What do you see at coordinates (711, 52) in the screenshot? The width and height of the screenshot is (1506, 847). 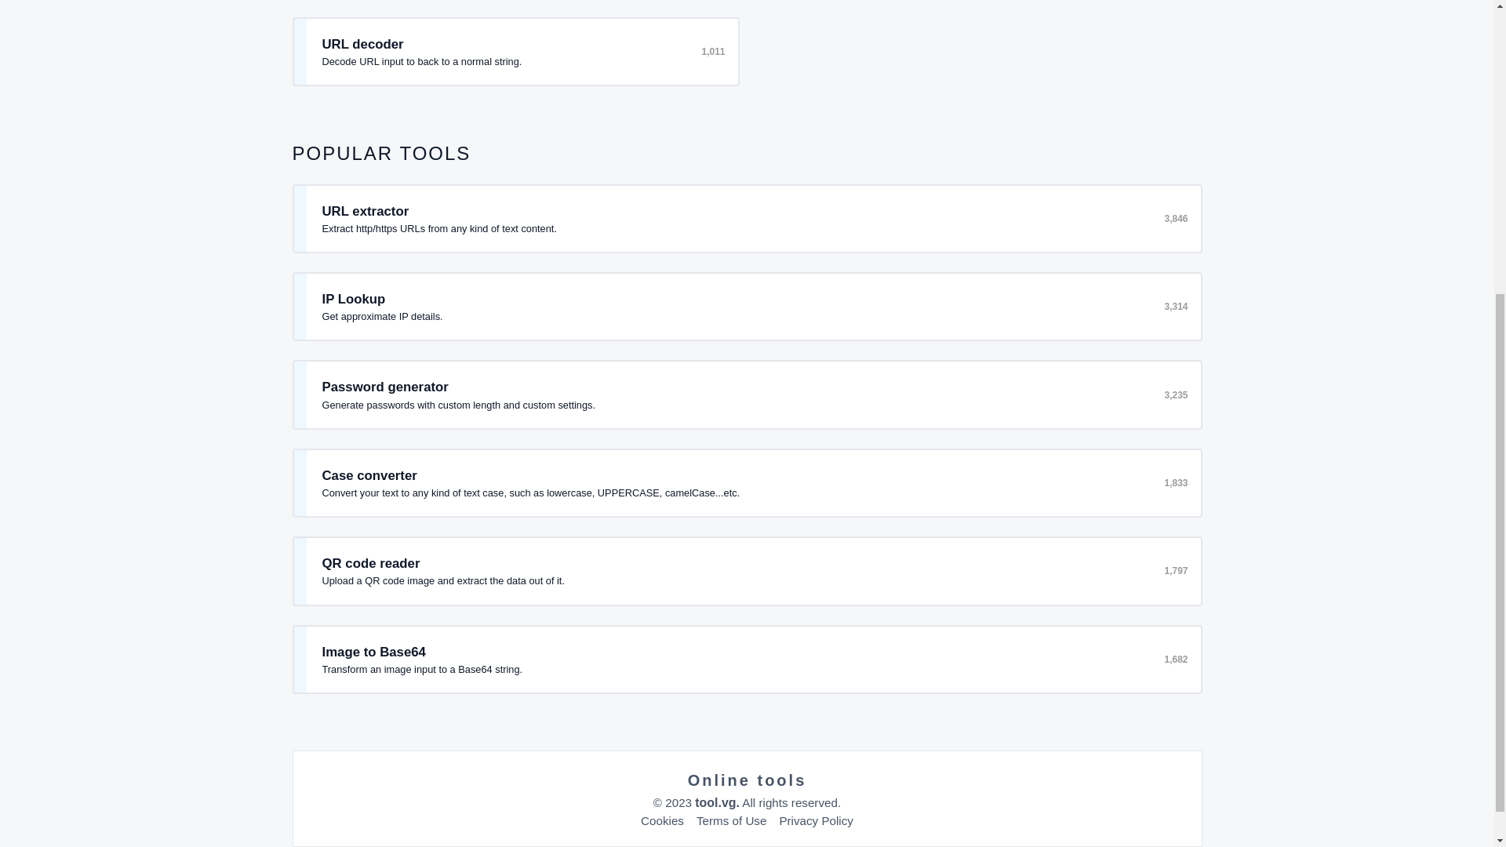 I see `Total views` at bounding box center [711, 52].